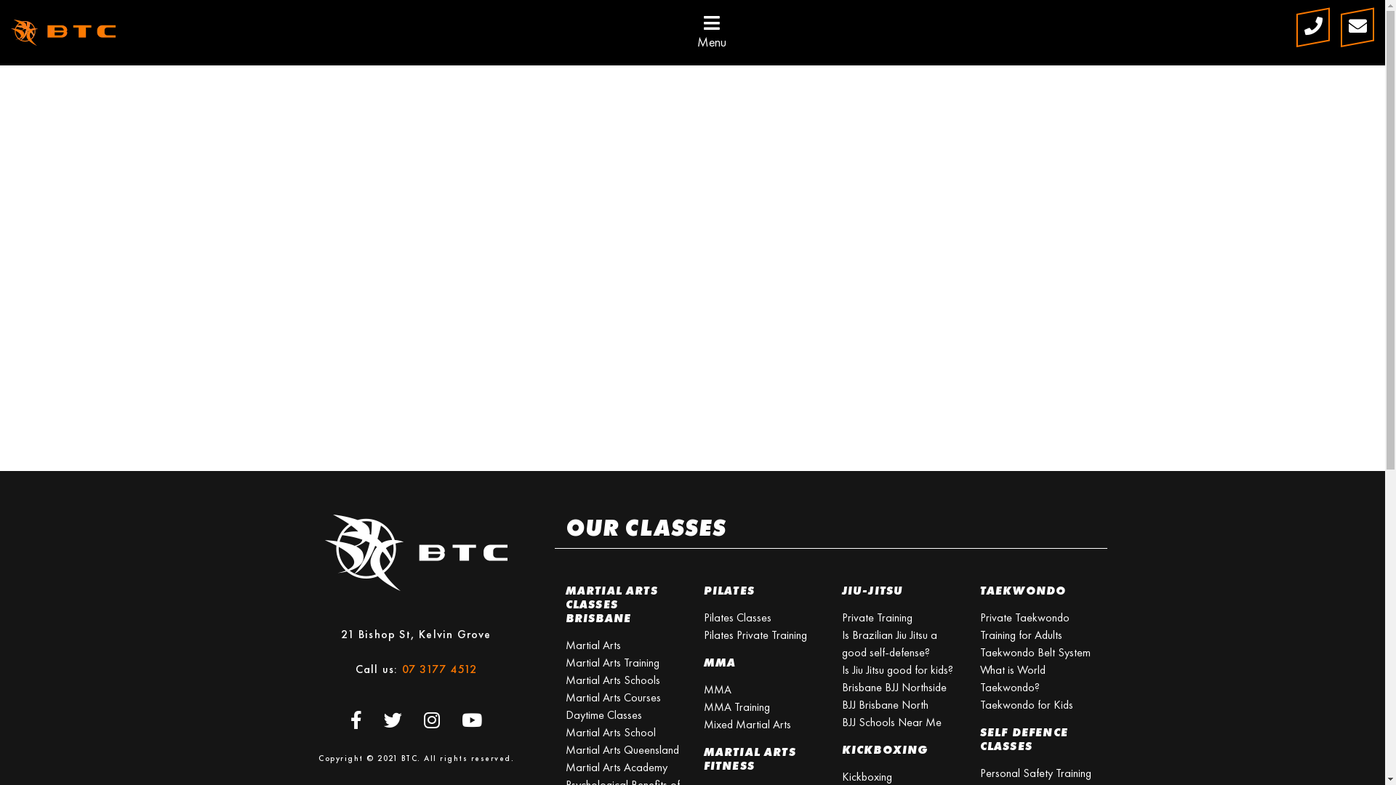 The height and width of the screenshot is (785, 1396). I want to click on Private Training, so click(877, 618).